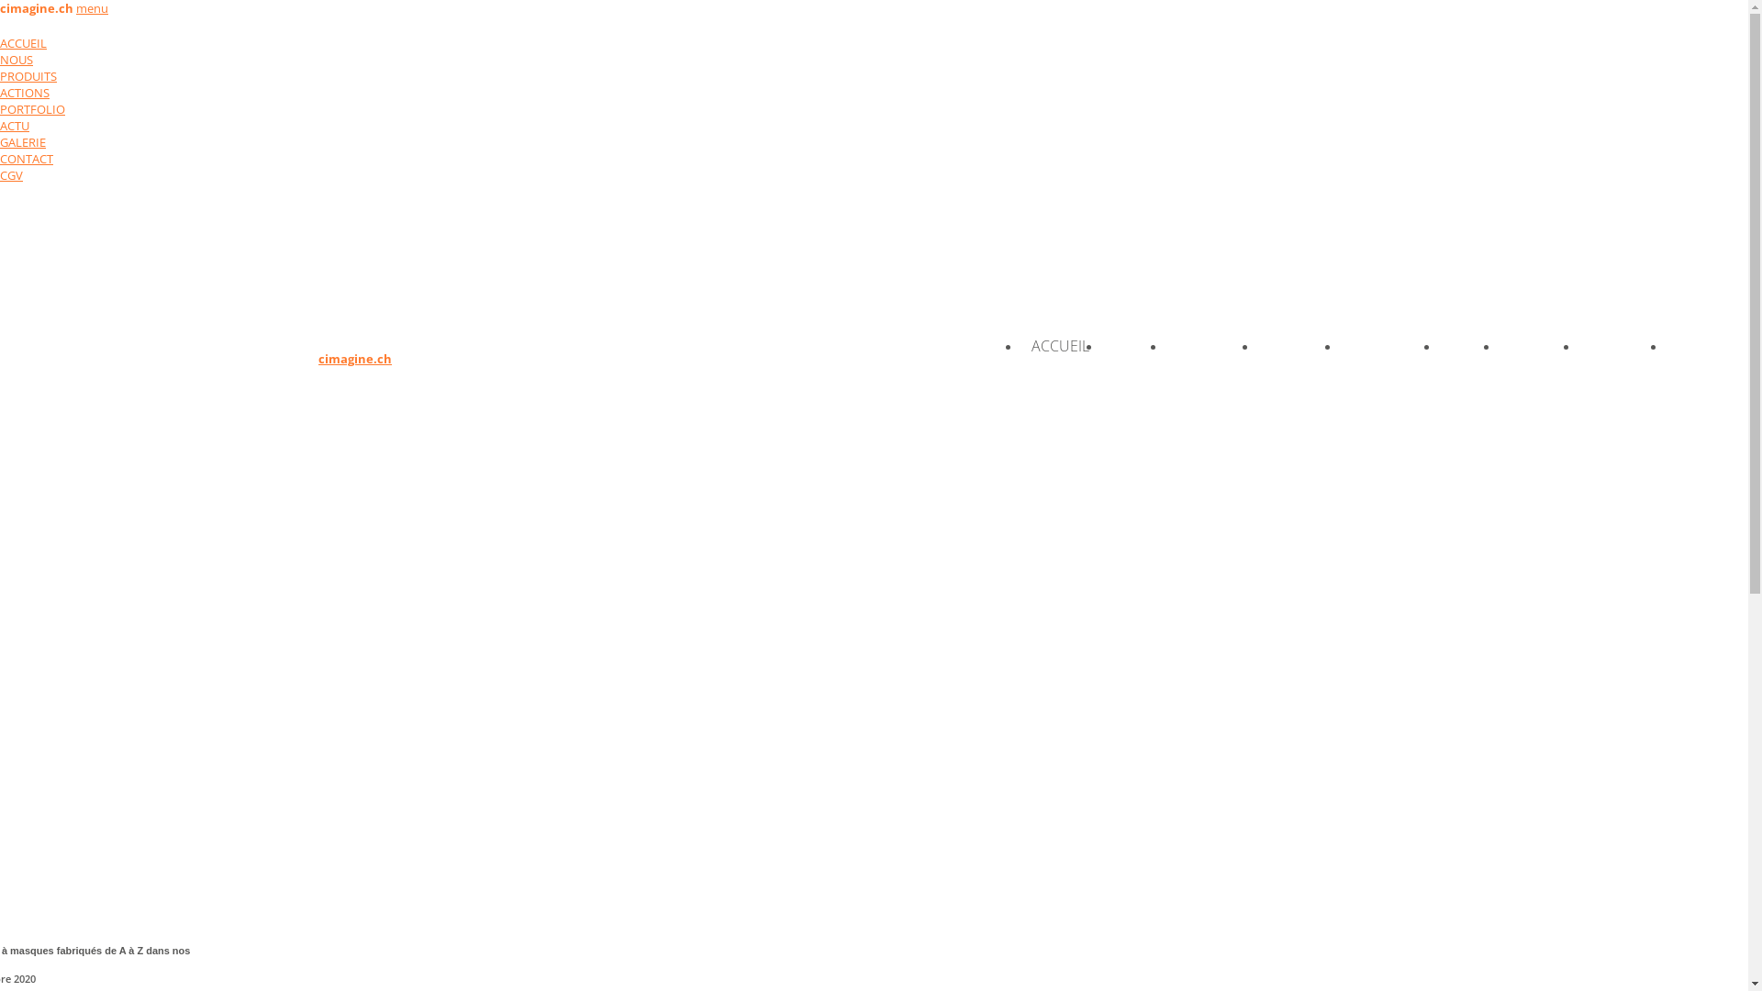 This screenshot has width=1762, height=991. I want to click on NOUS, so click(17, 60).